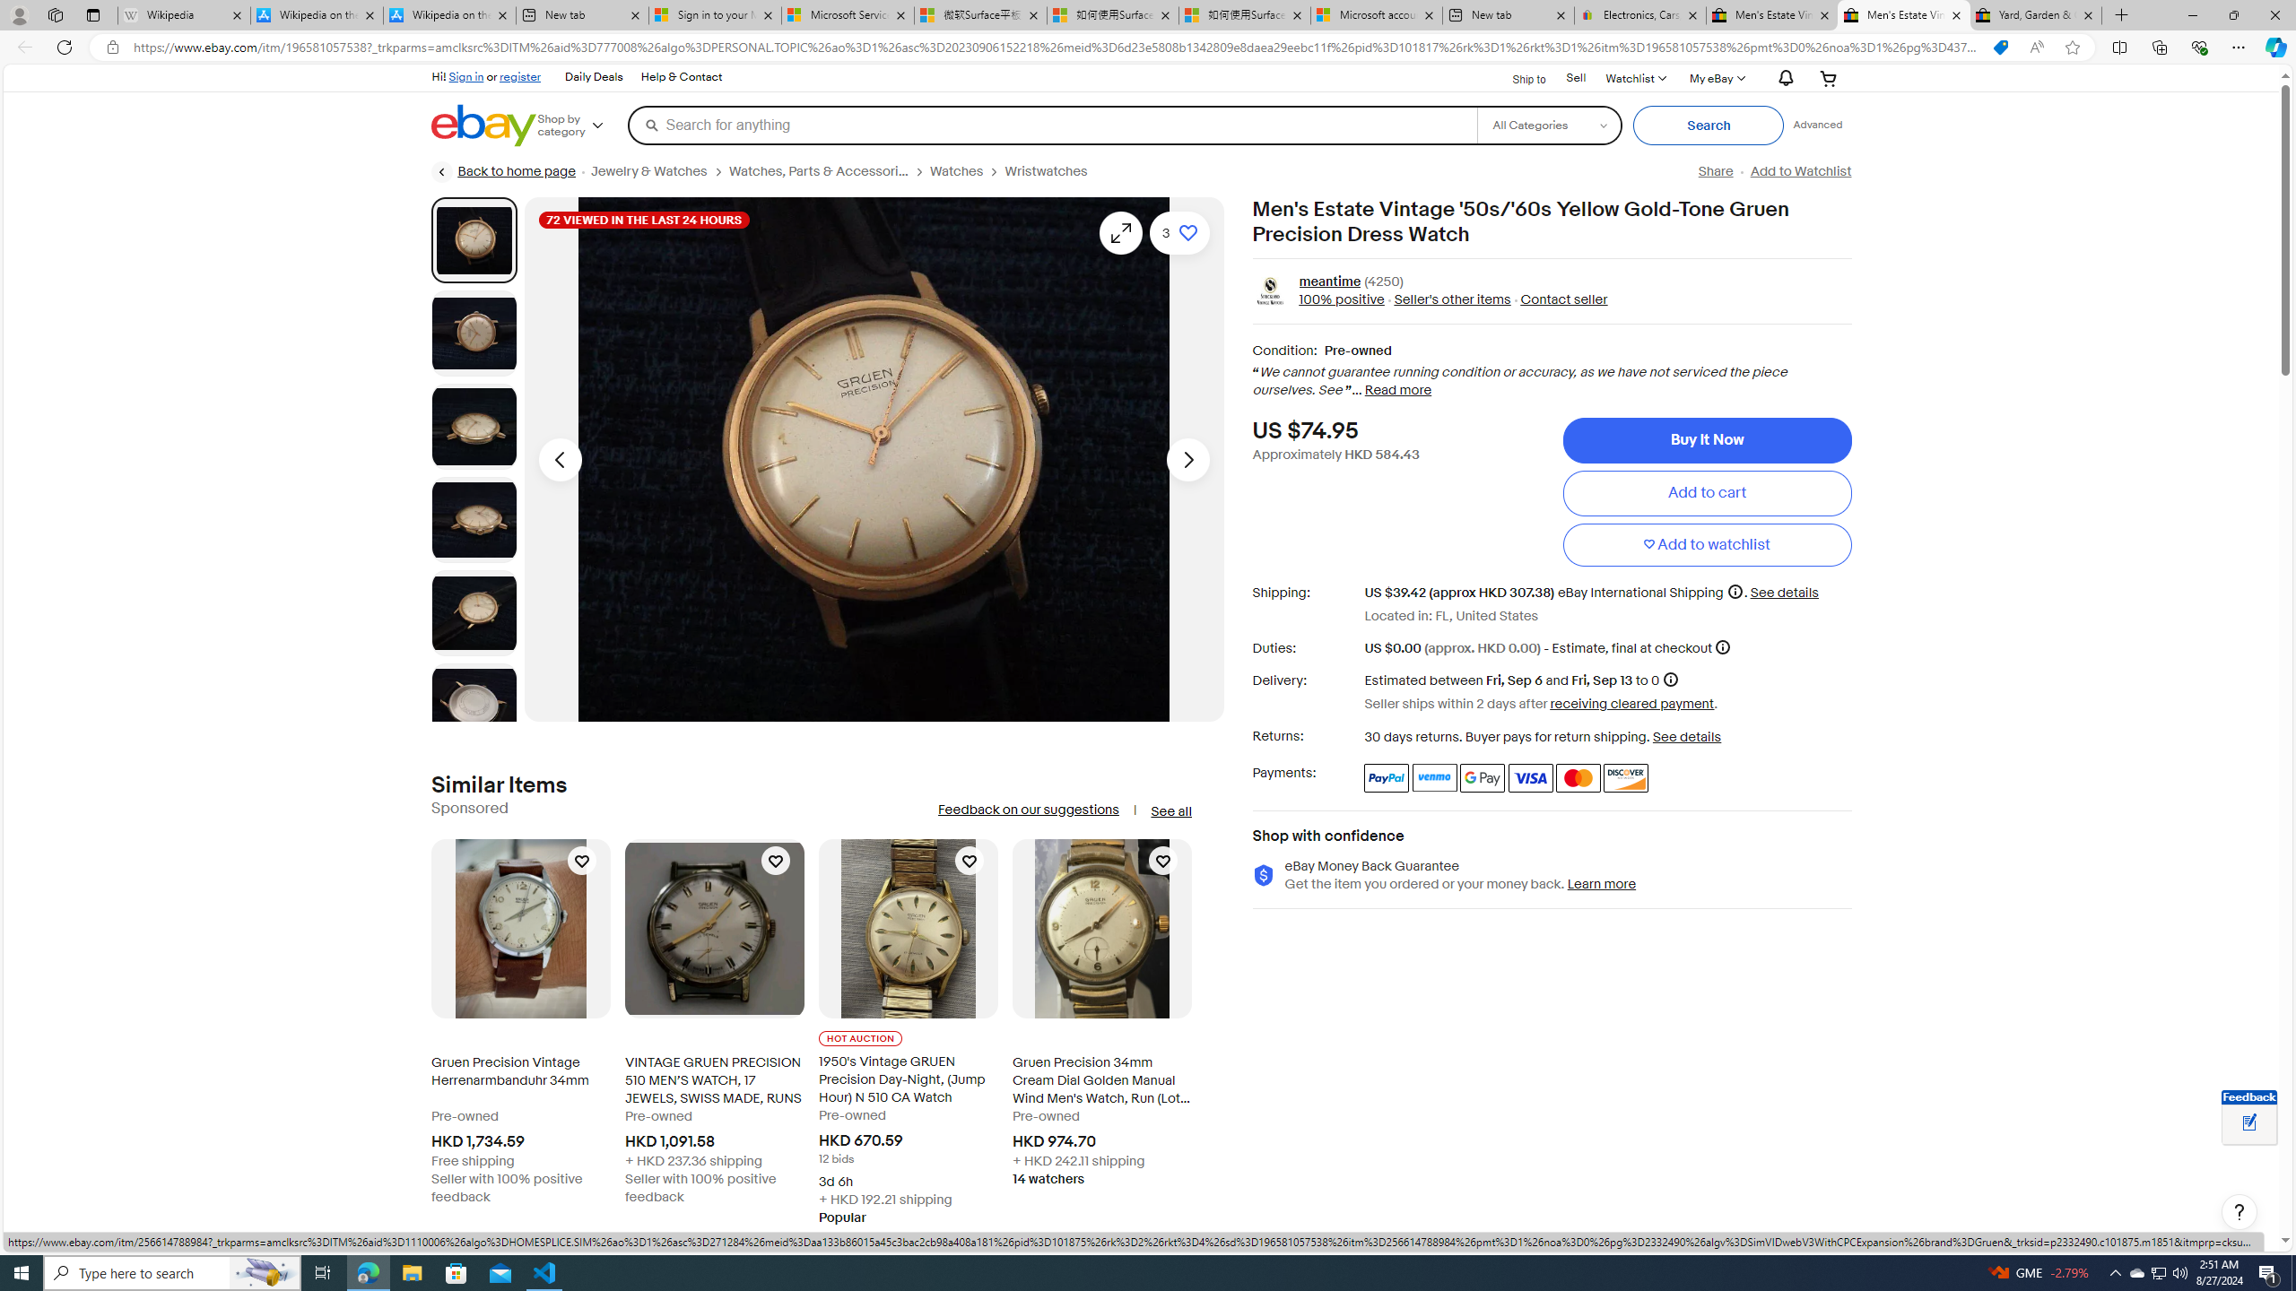 This screenshot has width=2296, height=1291. What do you see at coordinates (1053, 171) in the screenshot?
I see `Wristwatches` at bounding box center [1053, 171].